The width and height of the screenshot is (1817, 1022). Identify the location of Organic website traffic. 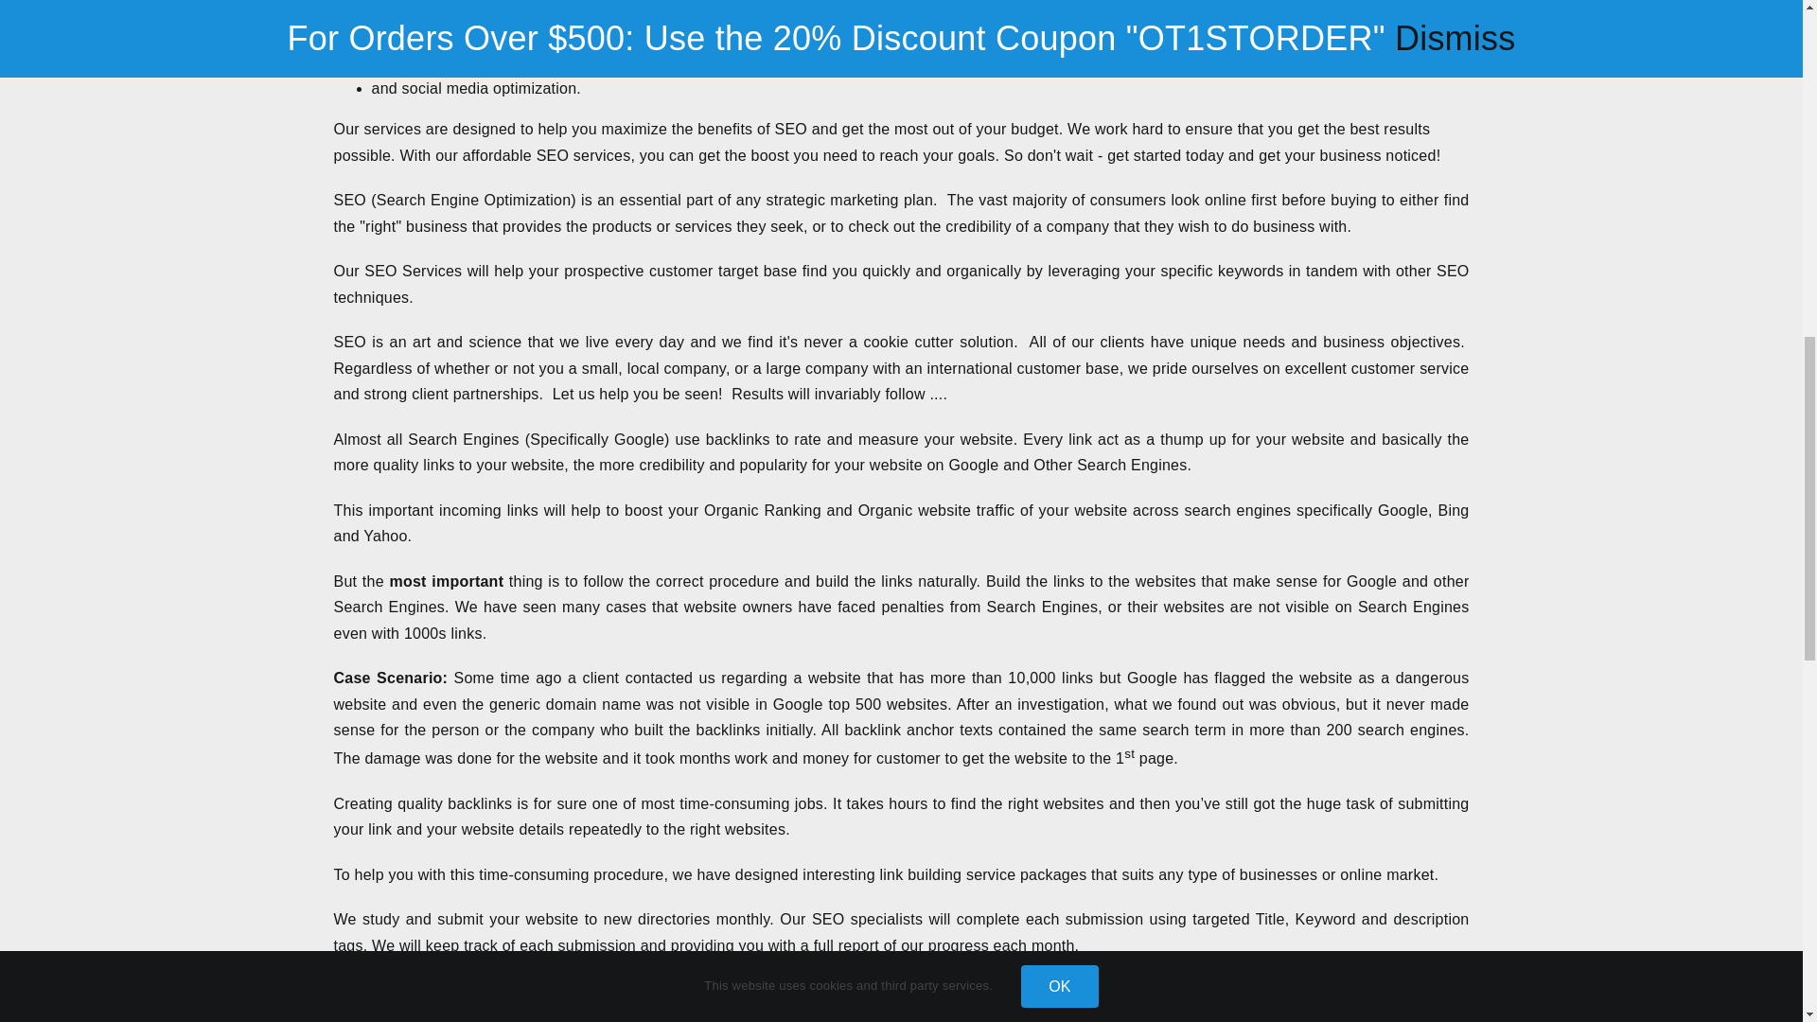
(937, 510).